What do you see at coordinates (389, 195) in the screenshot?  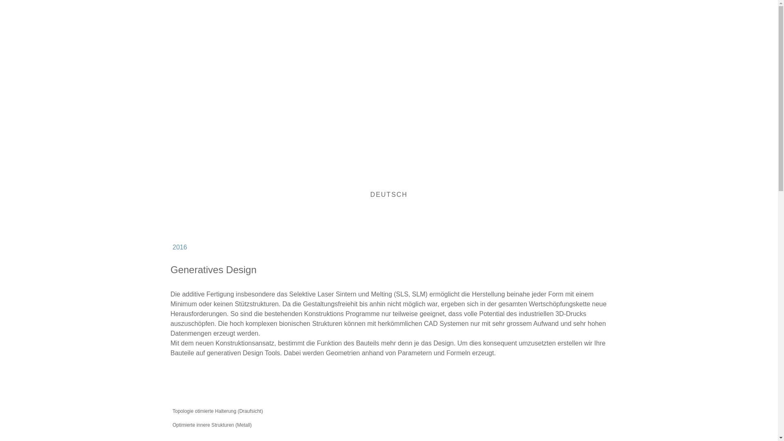 I see `DEUTSCH` at bounding box center [389, 195].